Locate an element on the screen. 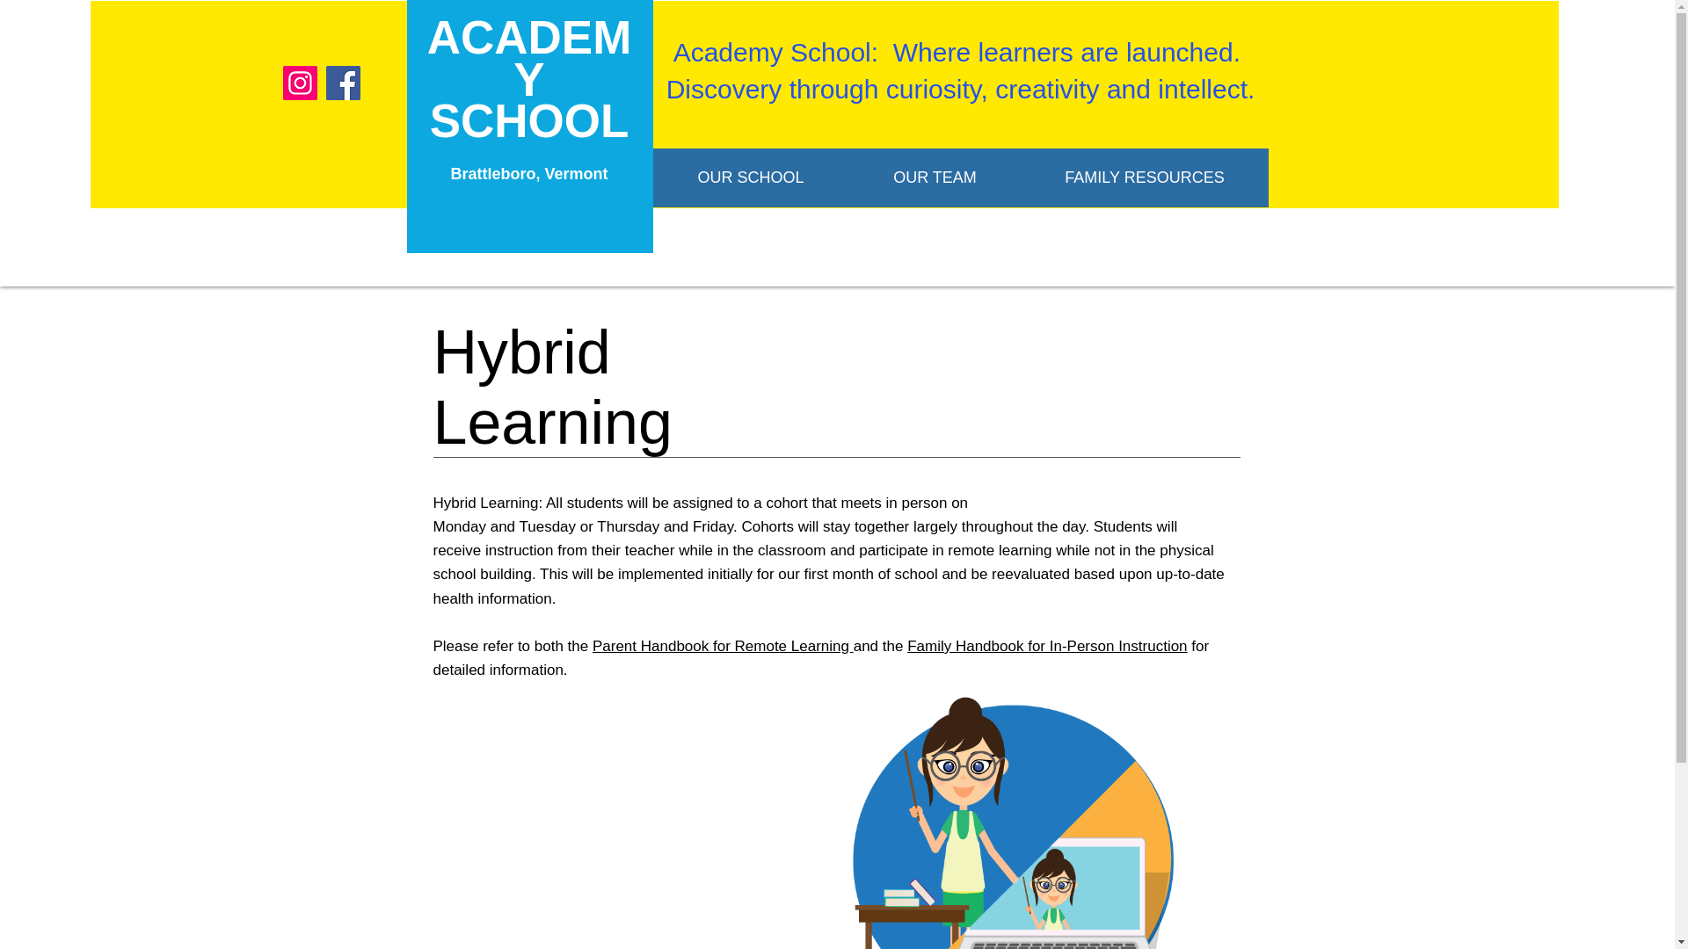 This screenshot has height=949, width=1688. Family Handbook for In-Person Instruction is located at coordinates (1046, 646).